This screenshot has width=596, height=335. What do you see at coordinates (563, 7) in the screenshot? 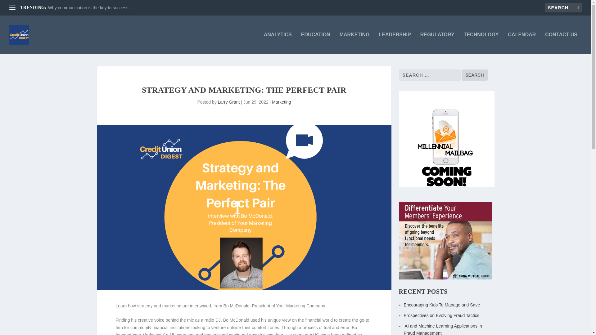
I see `Search for:` at bounding box center [563, 7].